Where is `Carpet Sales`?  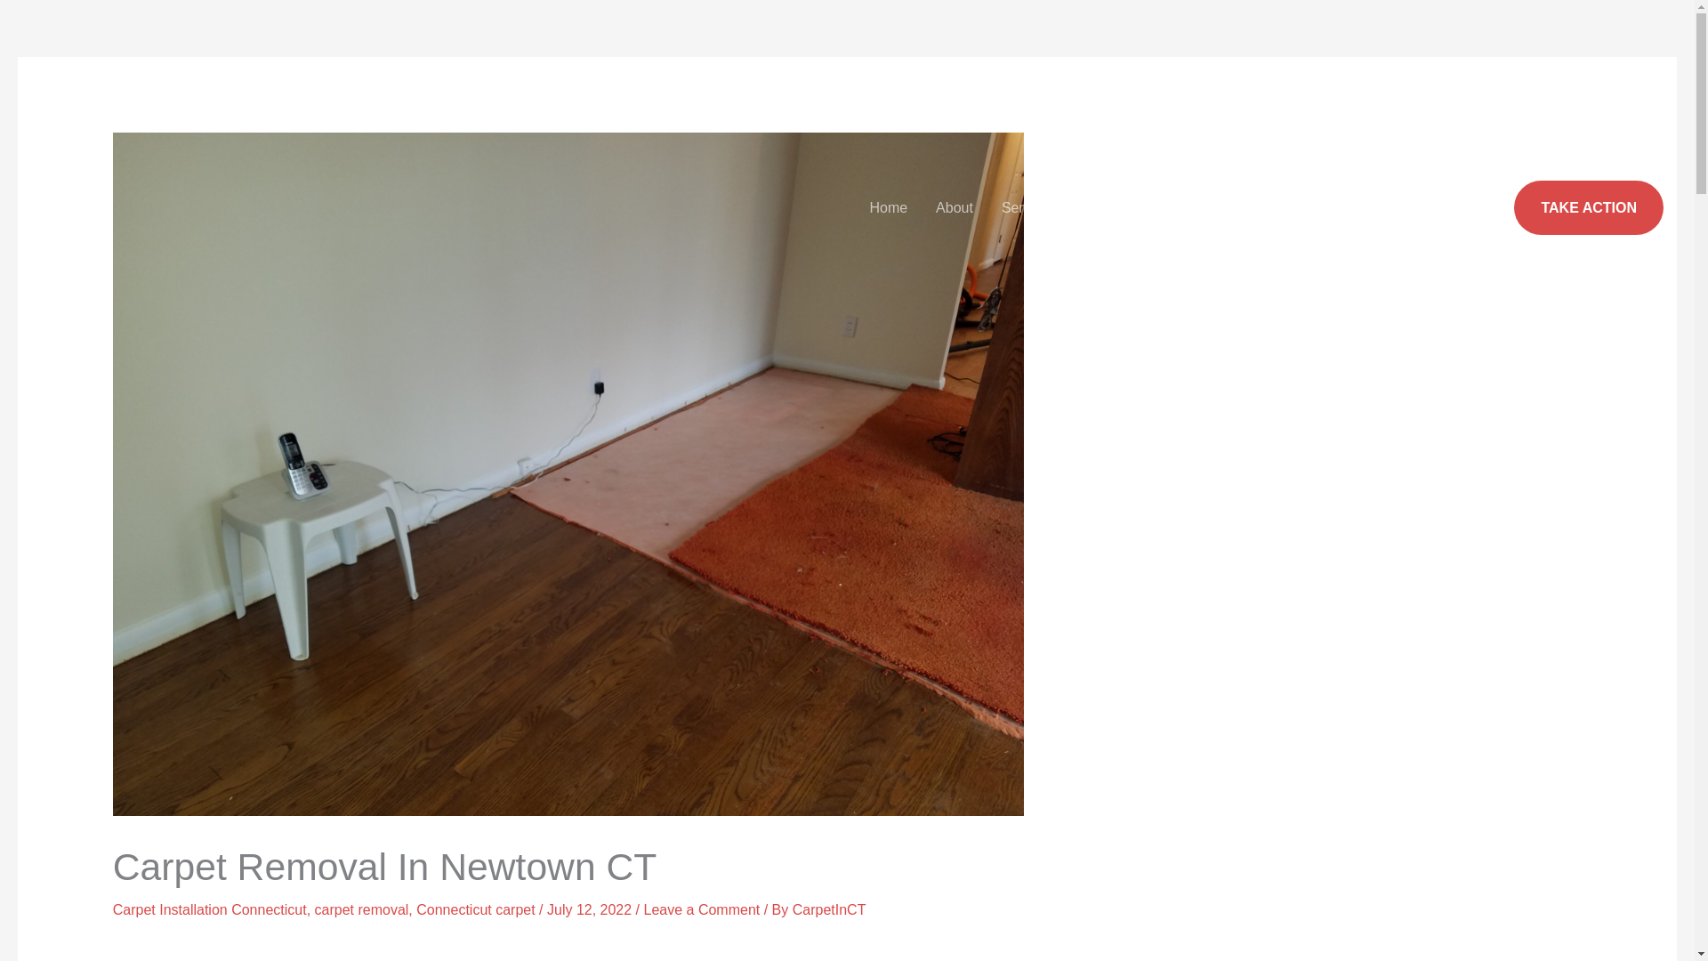
Carpet Sales is located at coordinates (1289, 207).